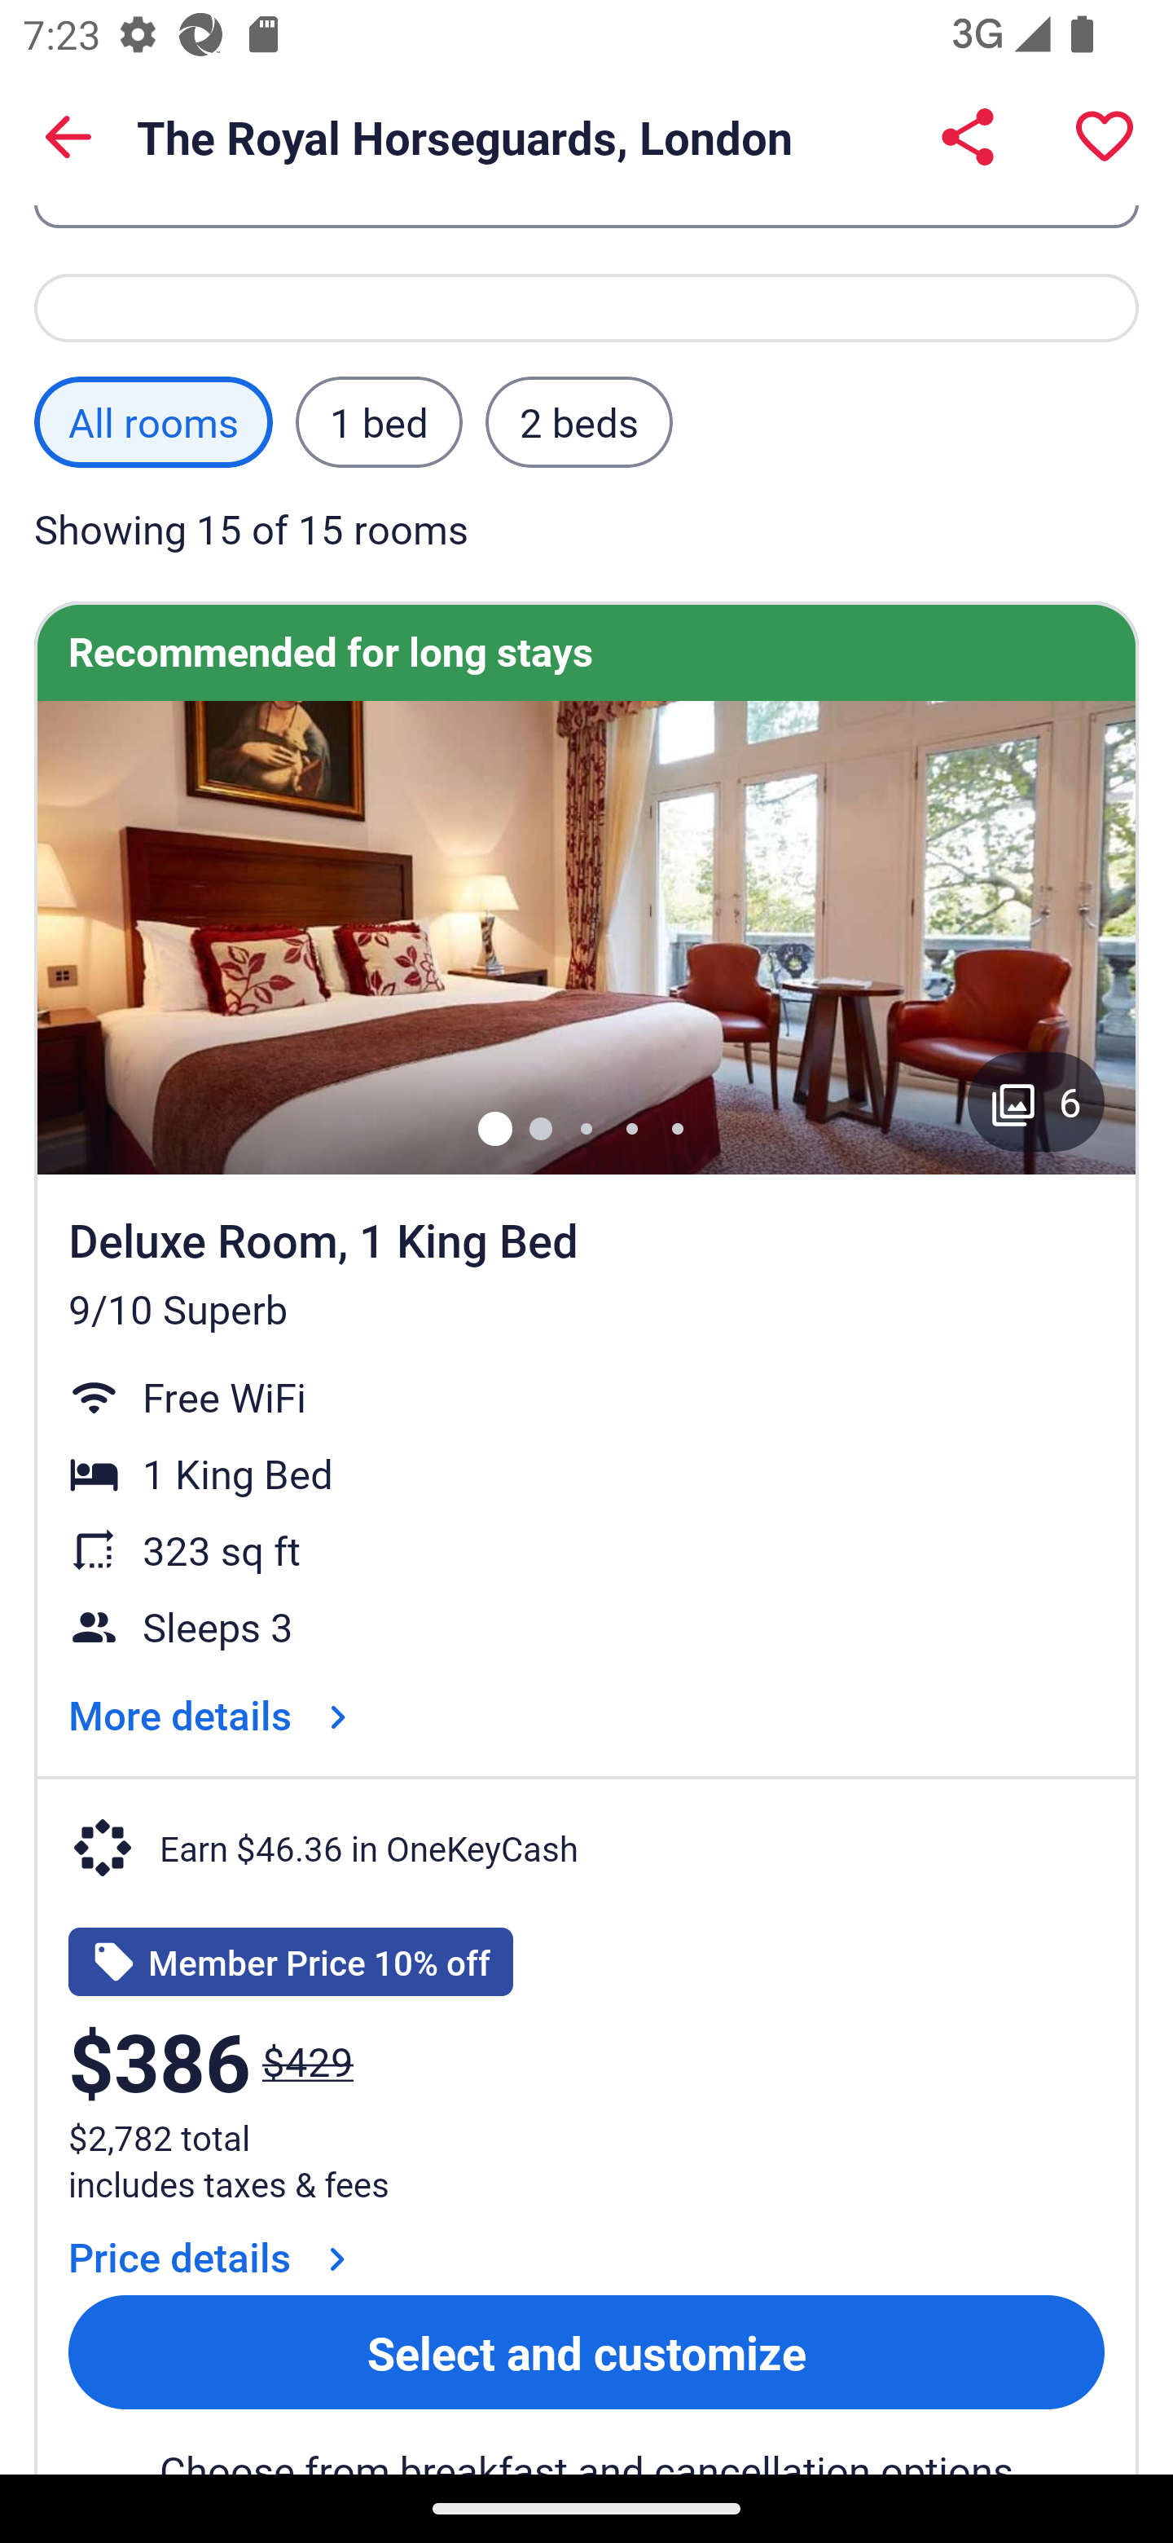 This screenshot has height=2543, width=1173. What do you see at coordinates (308, 2062) in the screenshot?
I see `$429 The price was $429` at bounding box center [308, 2062].